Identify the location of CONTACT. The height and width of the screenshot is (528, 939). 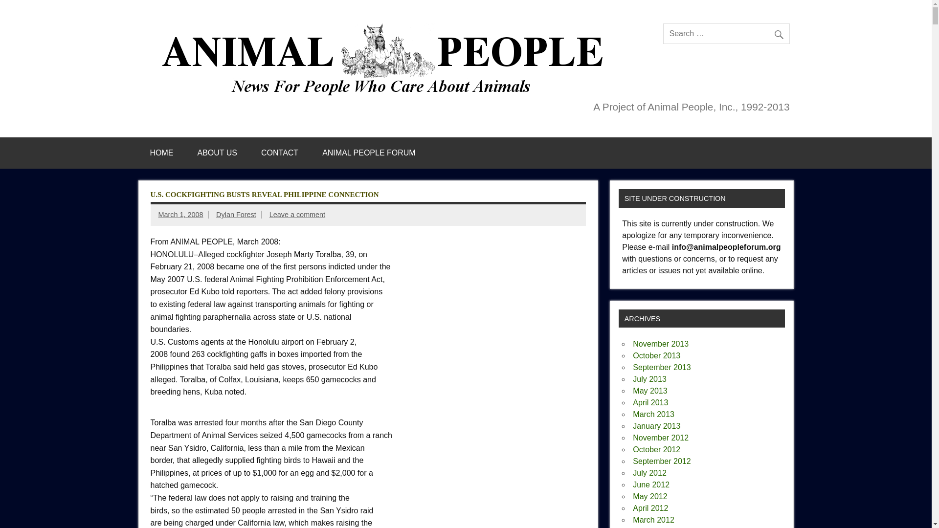
(280, 153).